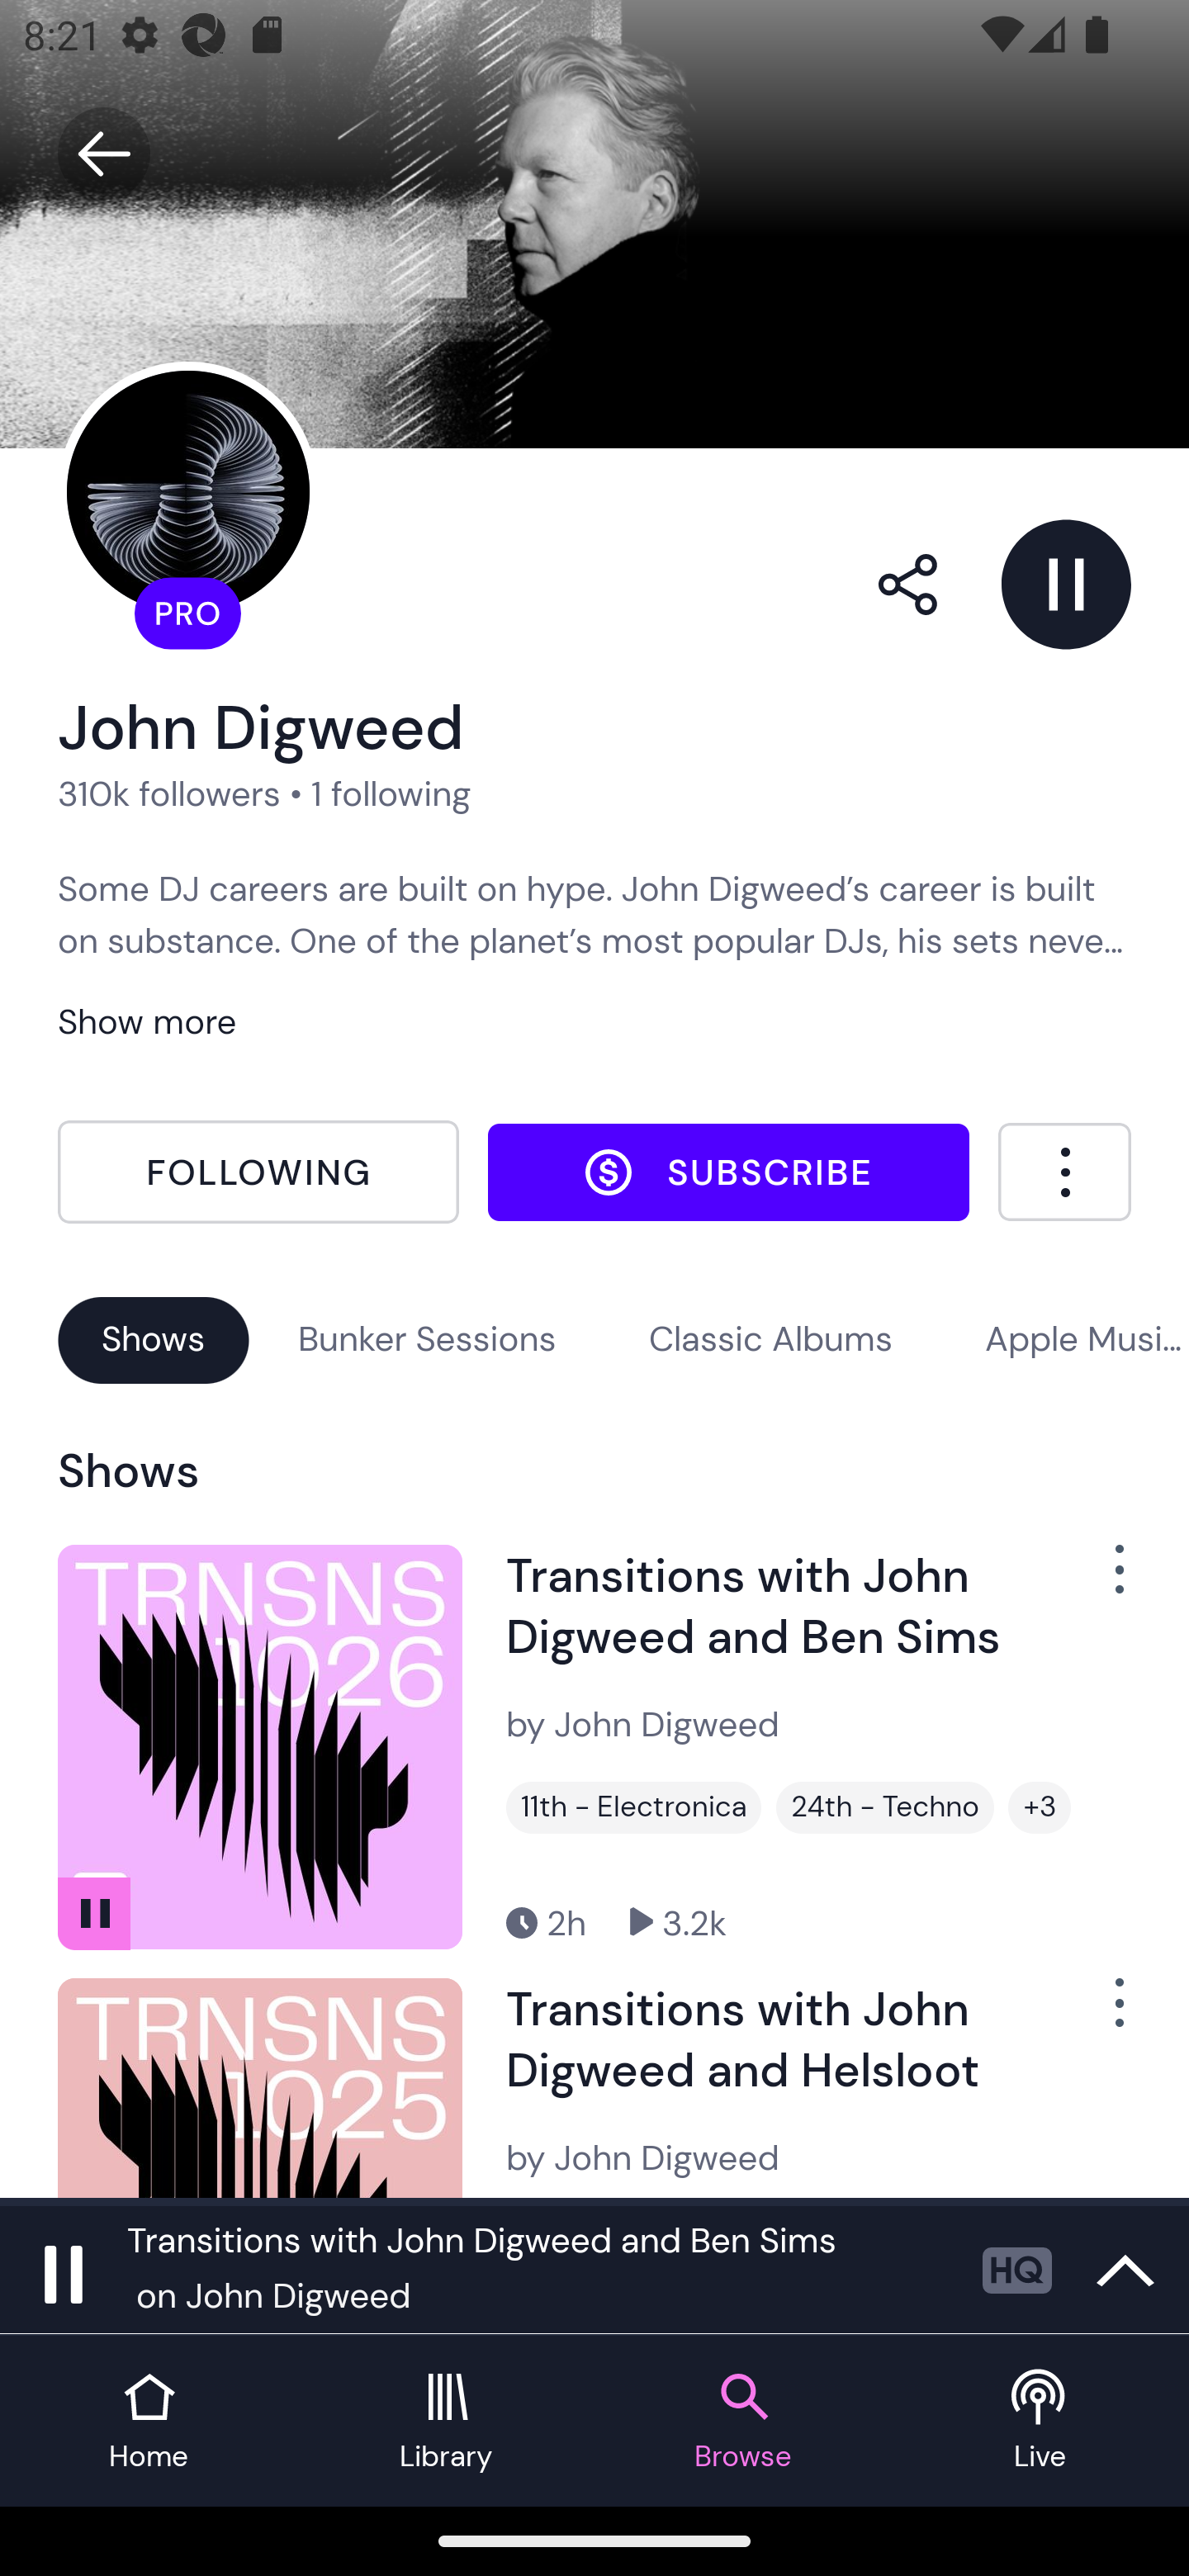 The image size is (1189, 2576). I want to click on Live tab Live, so click(1040, 2421).